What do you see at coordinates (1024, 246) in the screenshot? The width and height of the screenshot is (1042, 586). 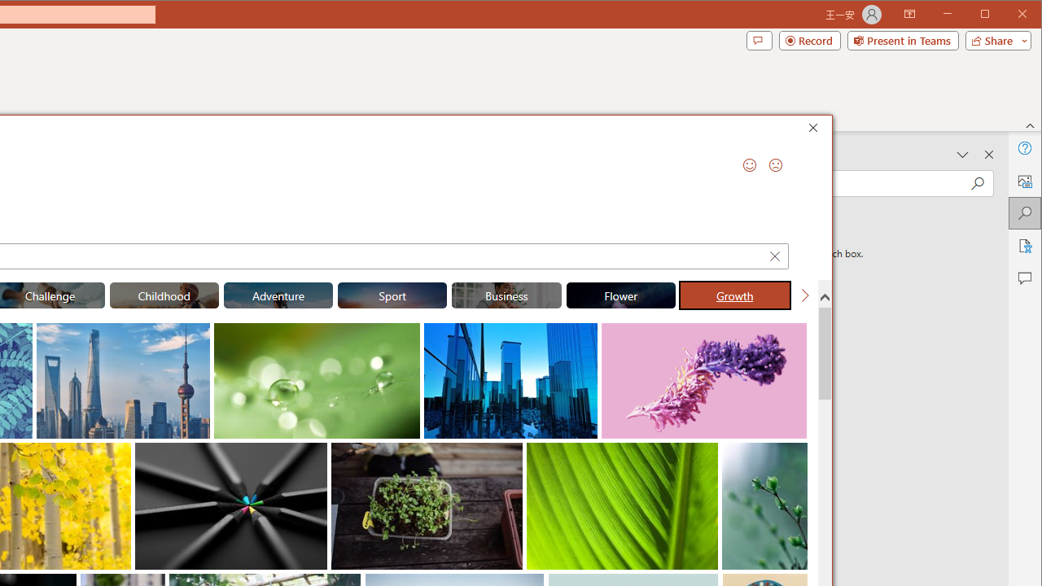 I see `Accessibility` at bounding box center [1024, 246].